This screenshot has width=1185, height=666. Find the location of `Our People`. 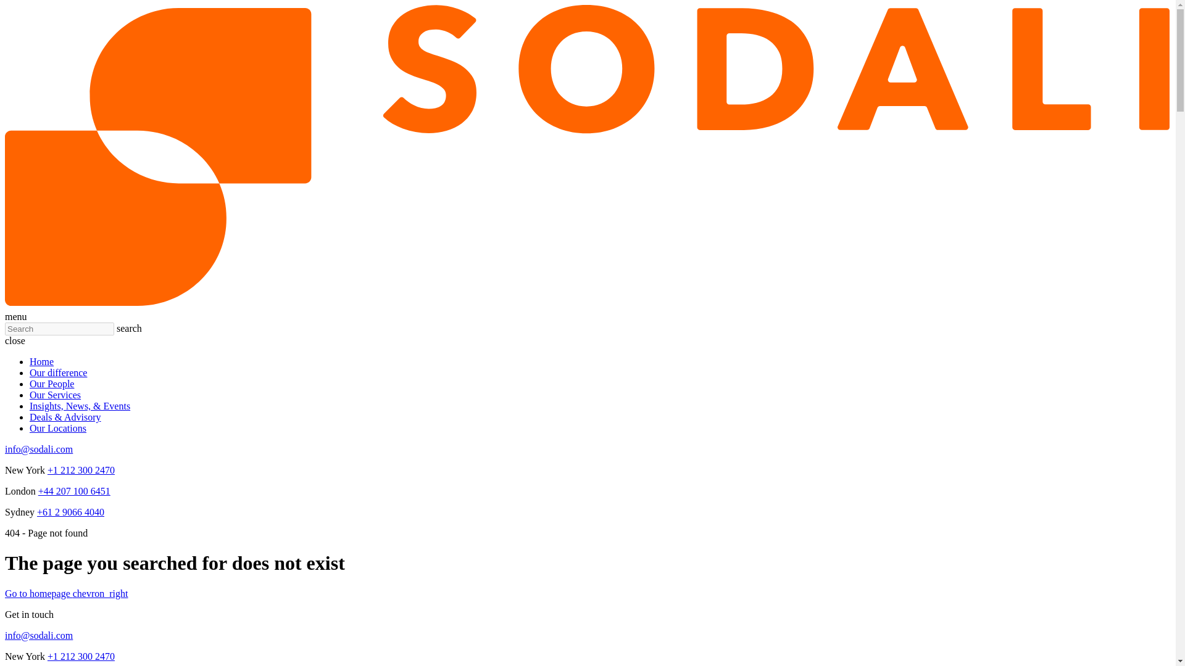

Our People is located at coordinates (52, 384).